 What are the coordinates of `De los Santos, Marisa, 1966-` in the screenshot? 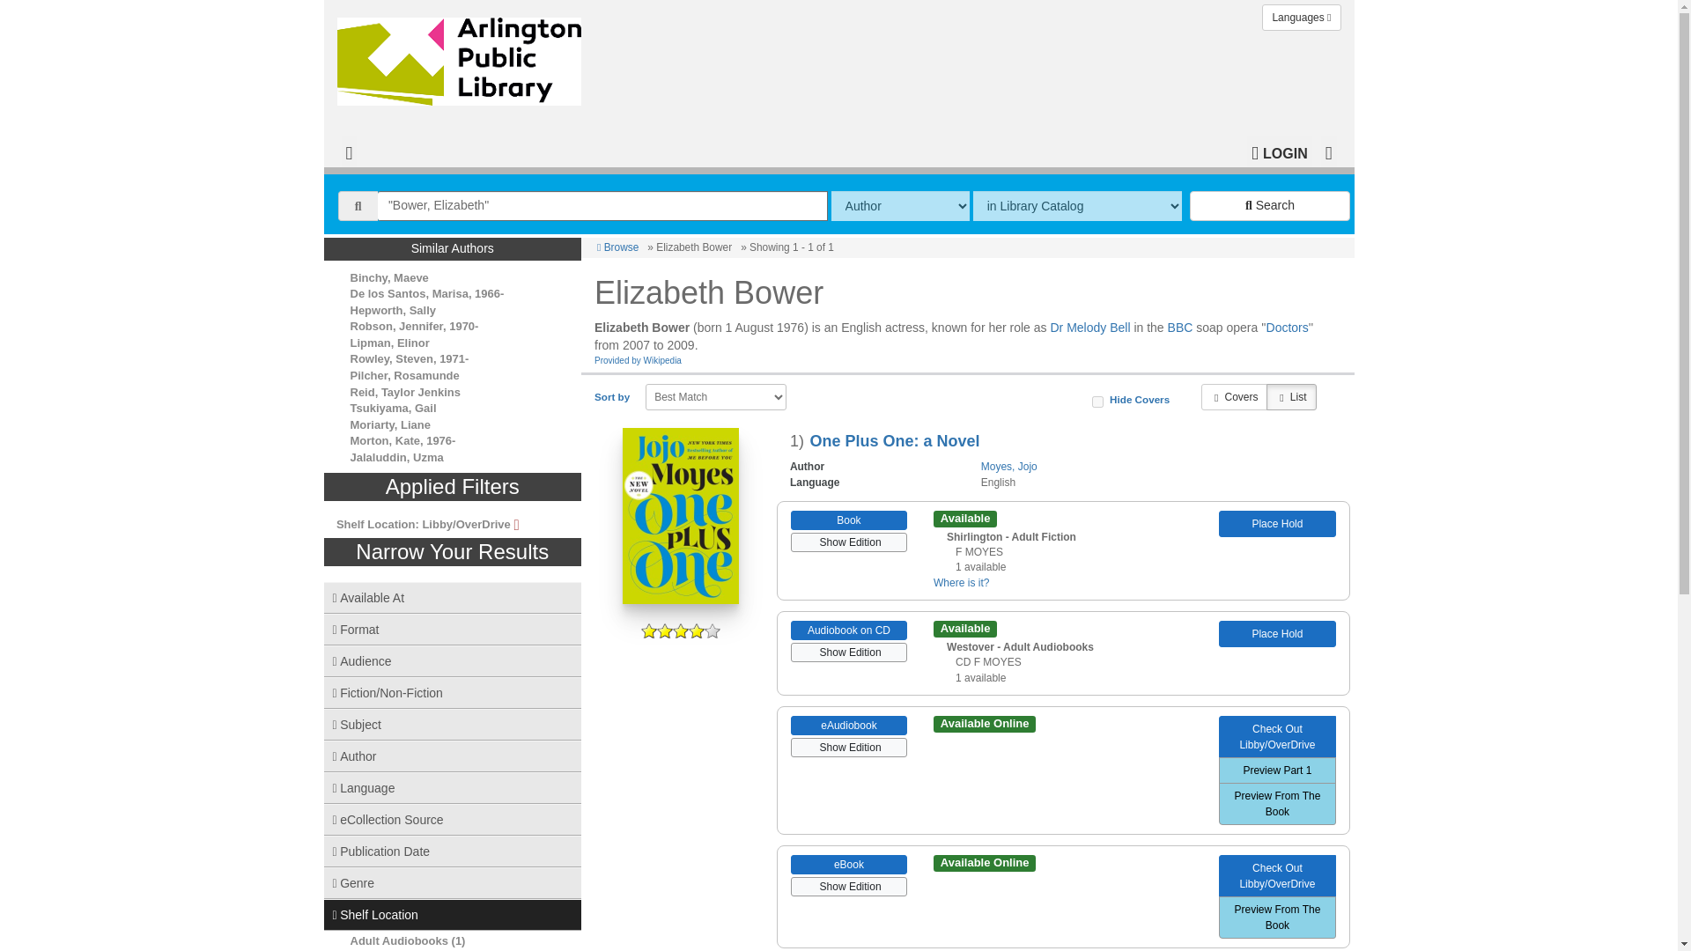 It's located at (426, 294).